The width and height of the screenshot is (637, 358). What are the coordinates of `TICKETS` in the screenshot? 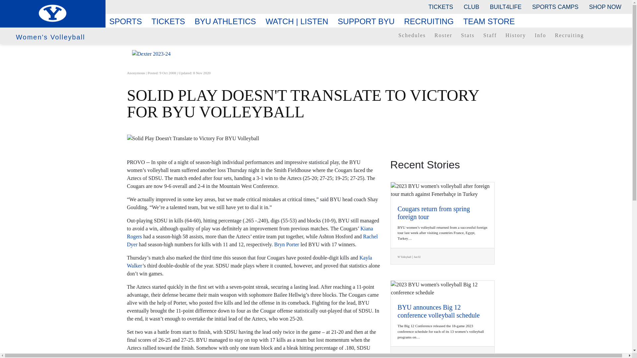 It's located at (440, 7).